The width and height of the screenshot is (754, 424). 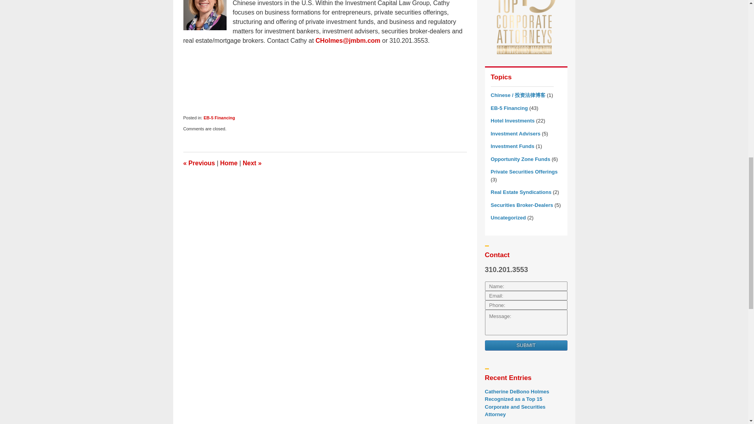 I want to click on Please enter a valid phone number., so click(x=525, y=305).